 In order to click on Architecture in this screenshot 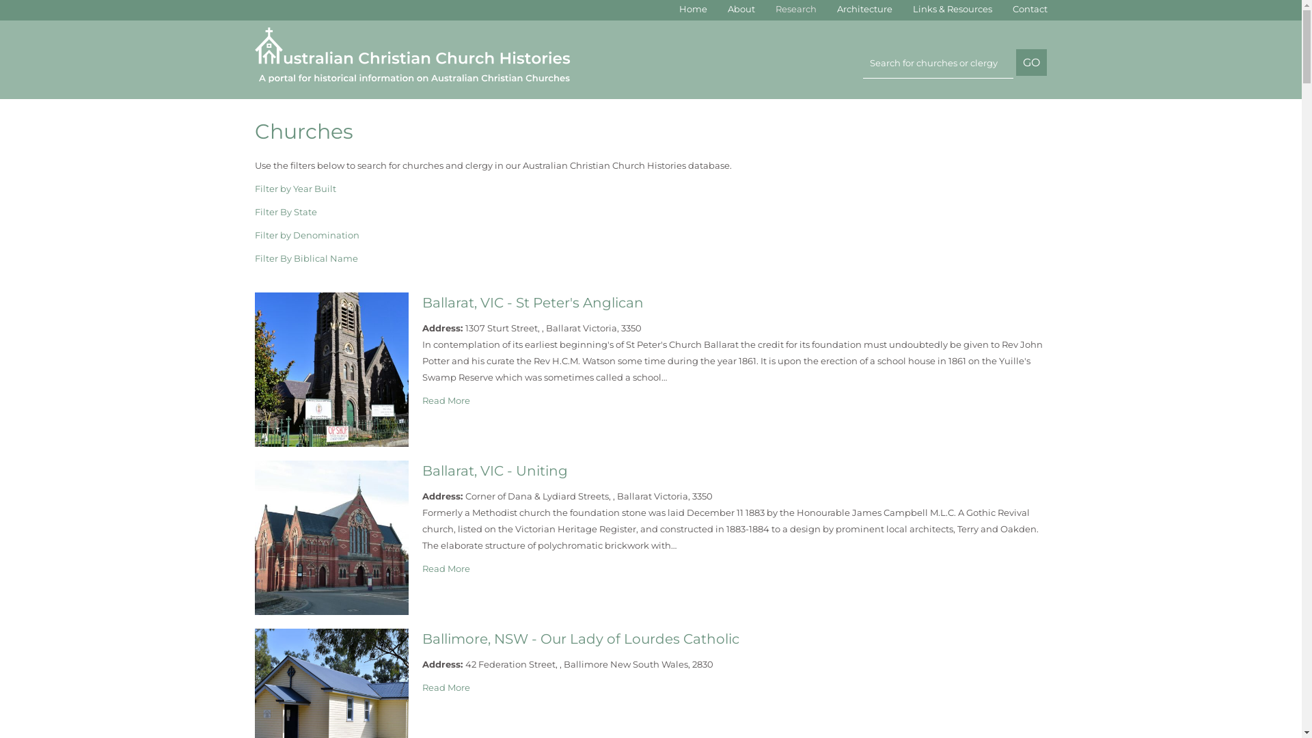, I will do `click(864, 9)`.